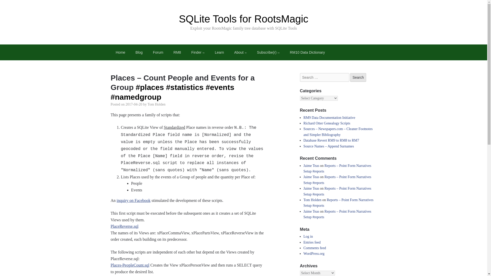 The height and width of the screenshot is (276, 491). What do you see at coordinates (219, 52) in the screenshot?
I see `Learn` at bounding box center [219, 52].